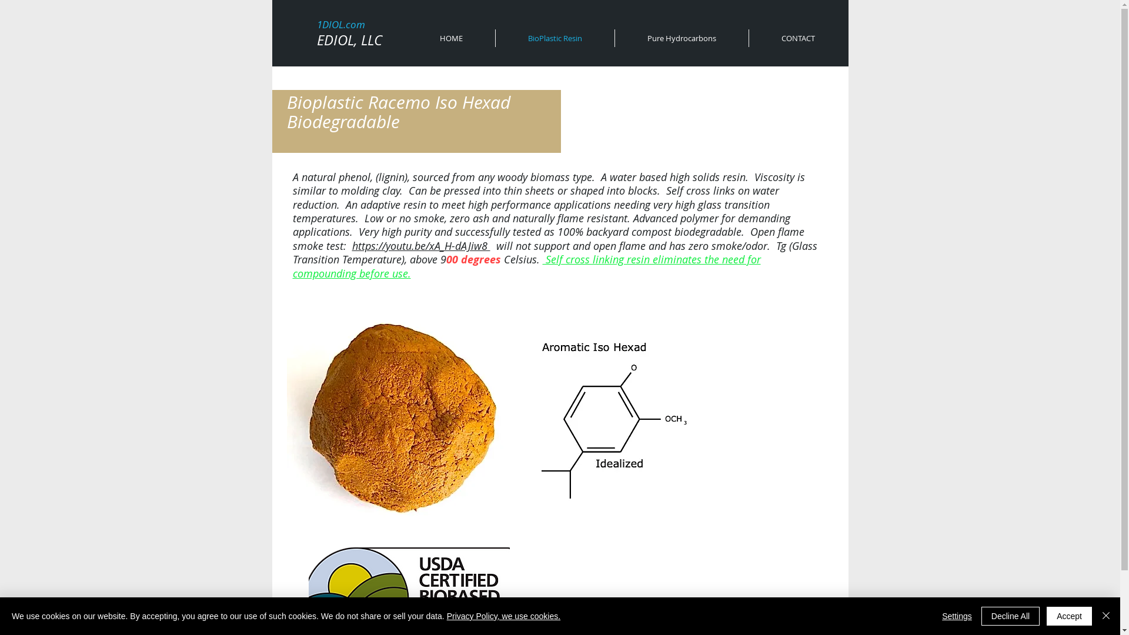 The height and width of the screenshot is (635, 1129). What do you see at coordinates (421, 246) in the screenshot?
I see `https://youtu.be/xA_H-dAJiw8 ` at bounding box center [421, 246].